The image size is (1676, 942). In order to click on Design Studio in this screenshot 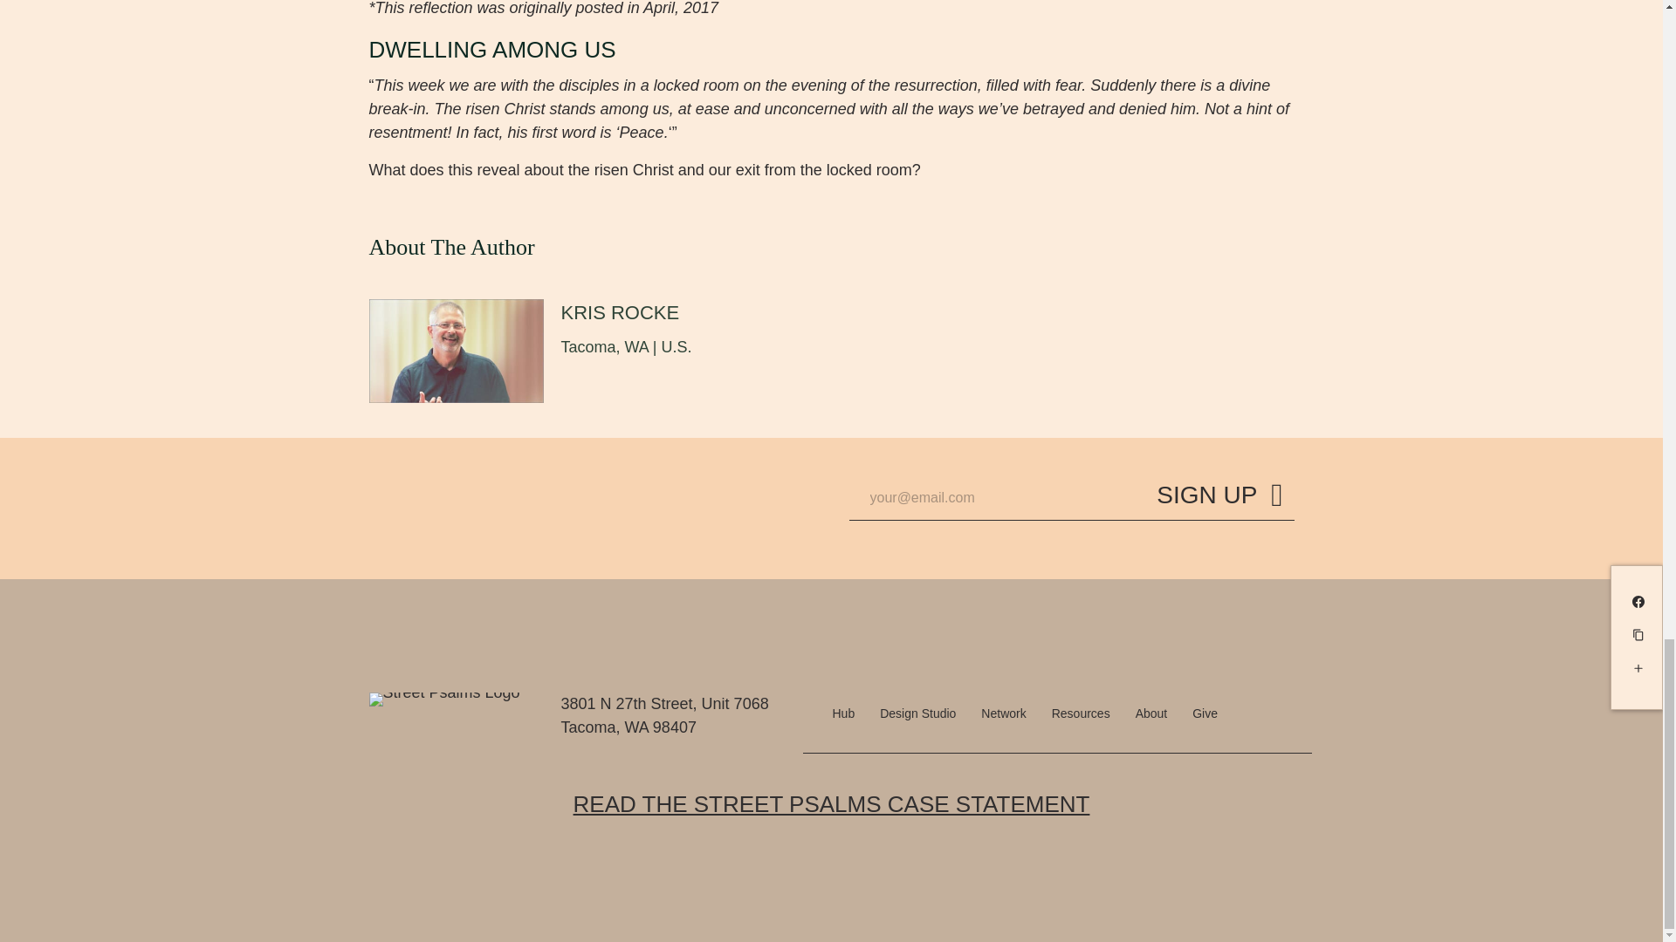, I will do `click(918, 713)`.